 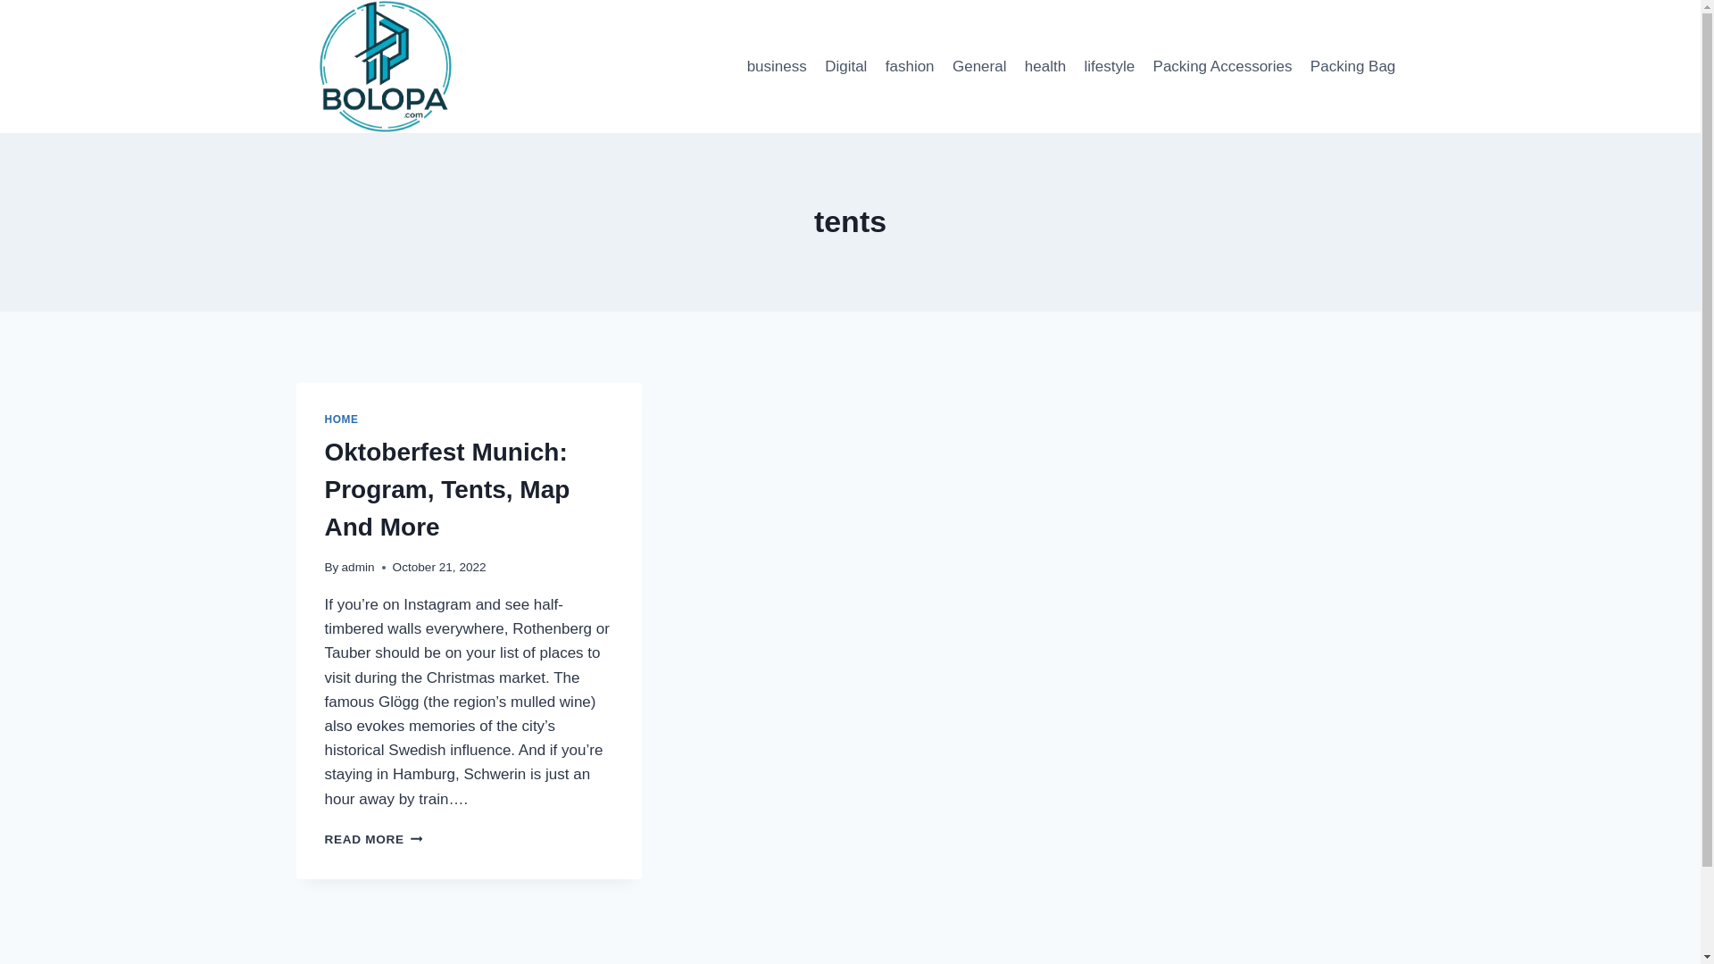 I want to click on lifestyle, so click(x=1109, y=66).